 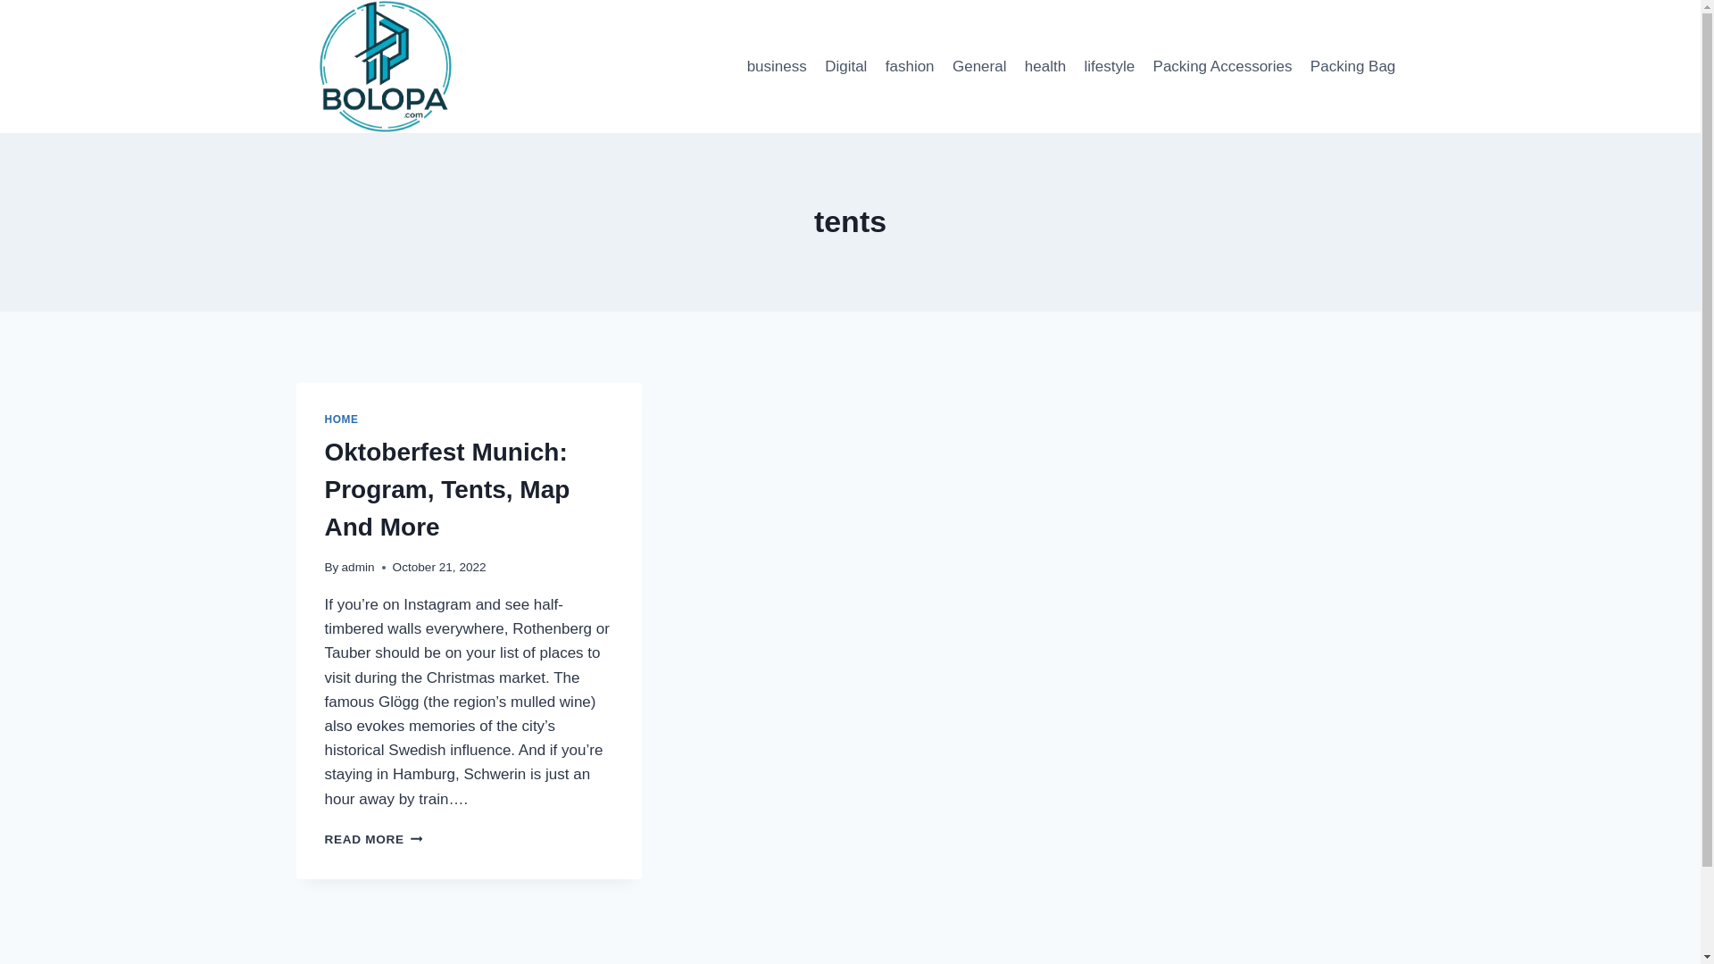 I want to click on lifestyle, so click(x=1109, y=66).